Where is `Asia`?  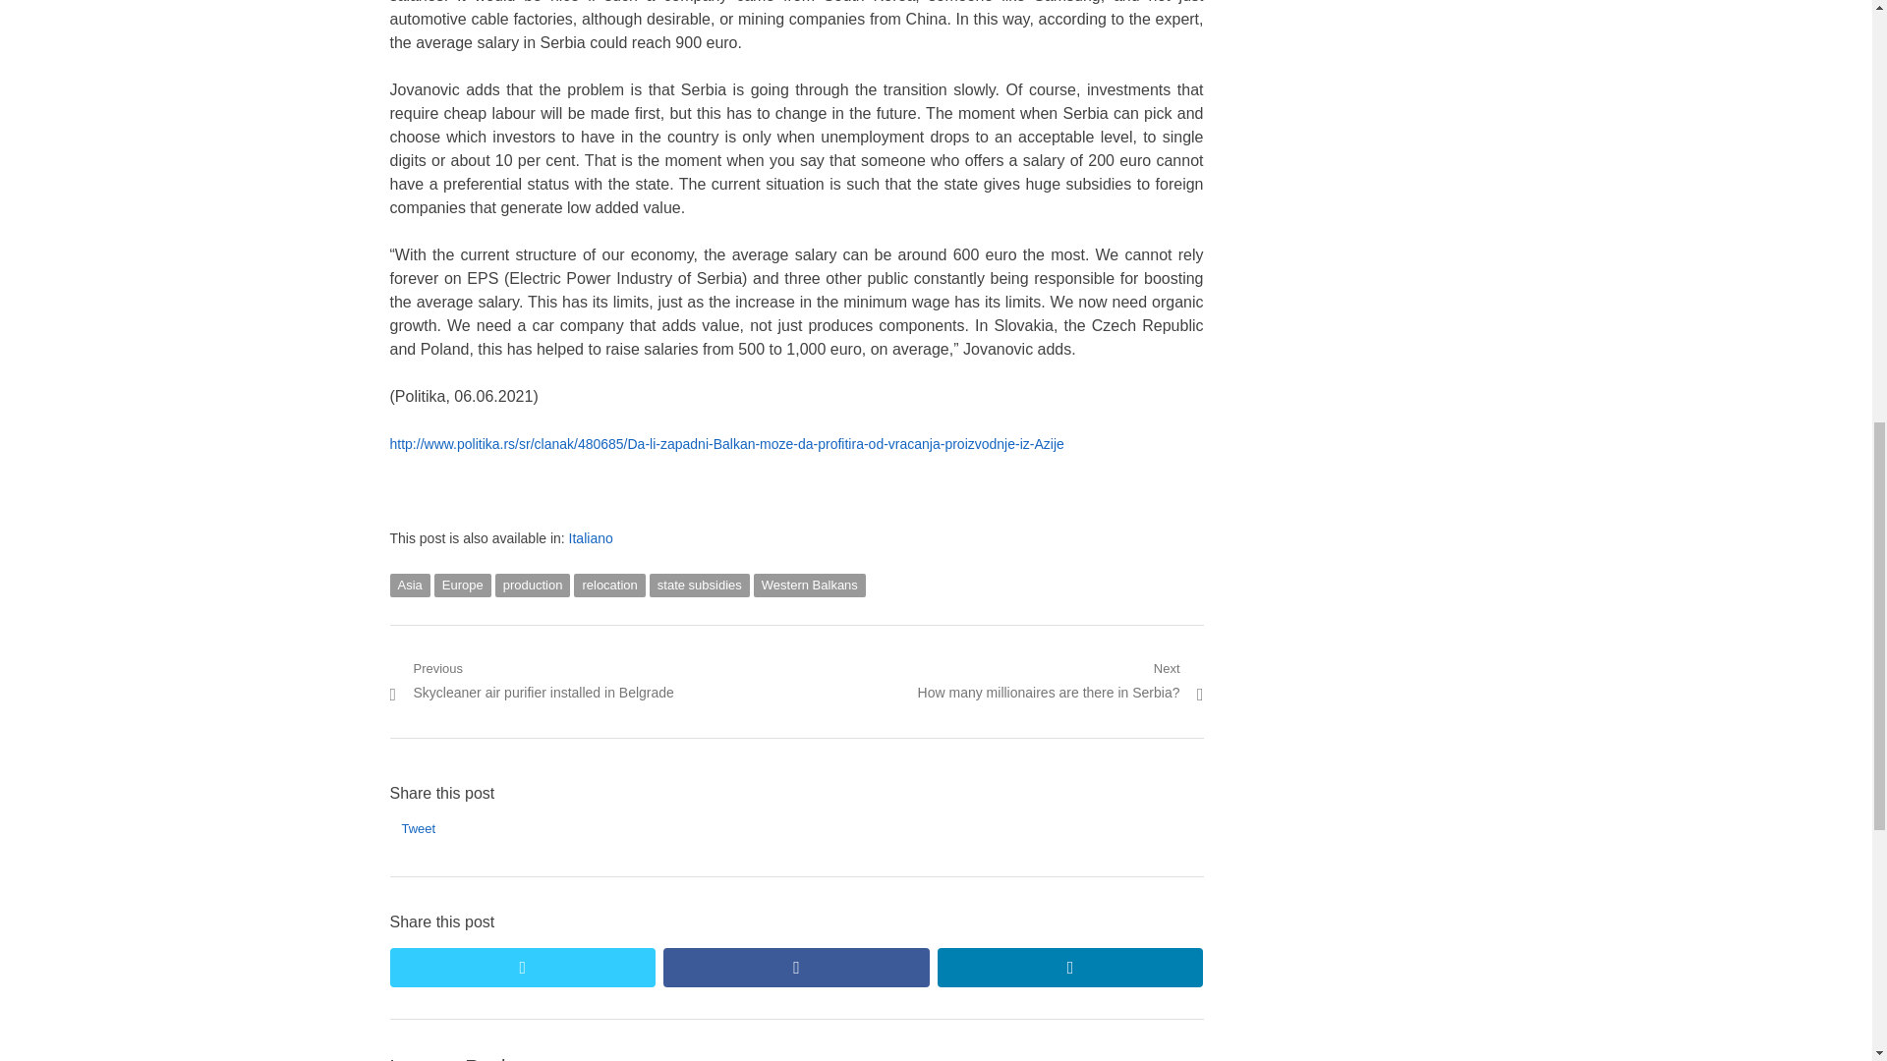 Asia is located at coordinates (1059, 682).